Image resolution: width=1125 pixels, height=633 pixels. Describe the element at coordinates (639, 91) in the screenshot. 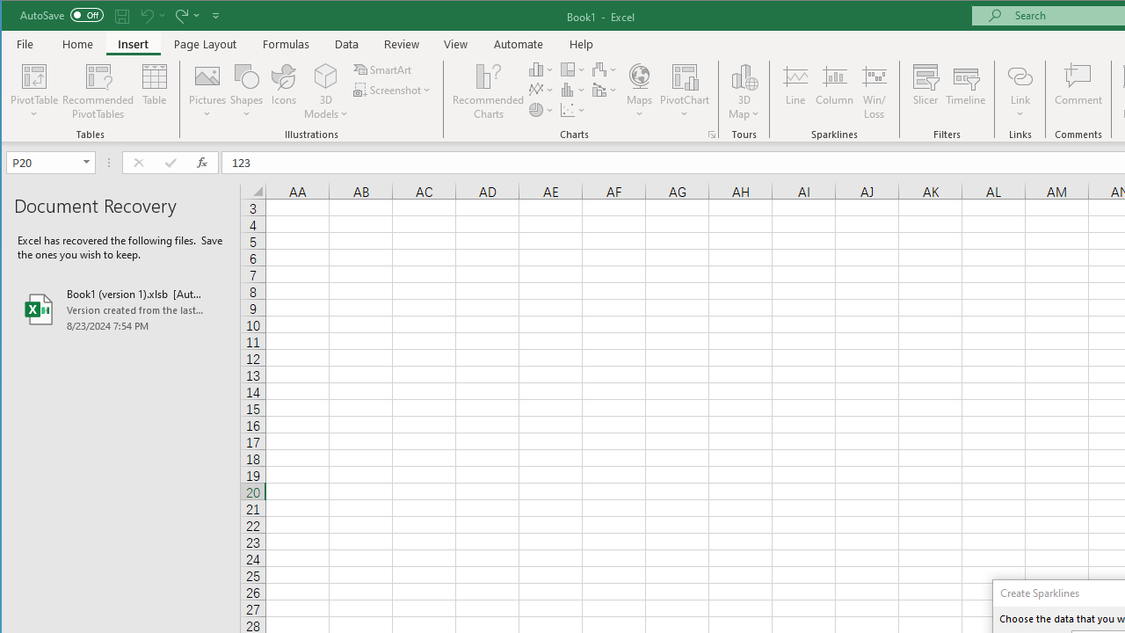

I see `Maps` at that location.